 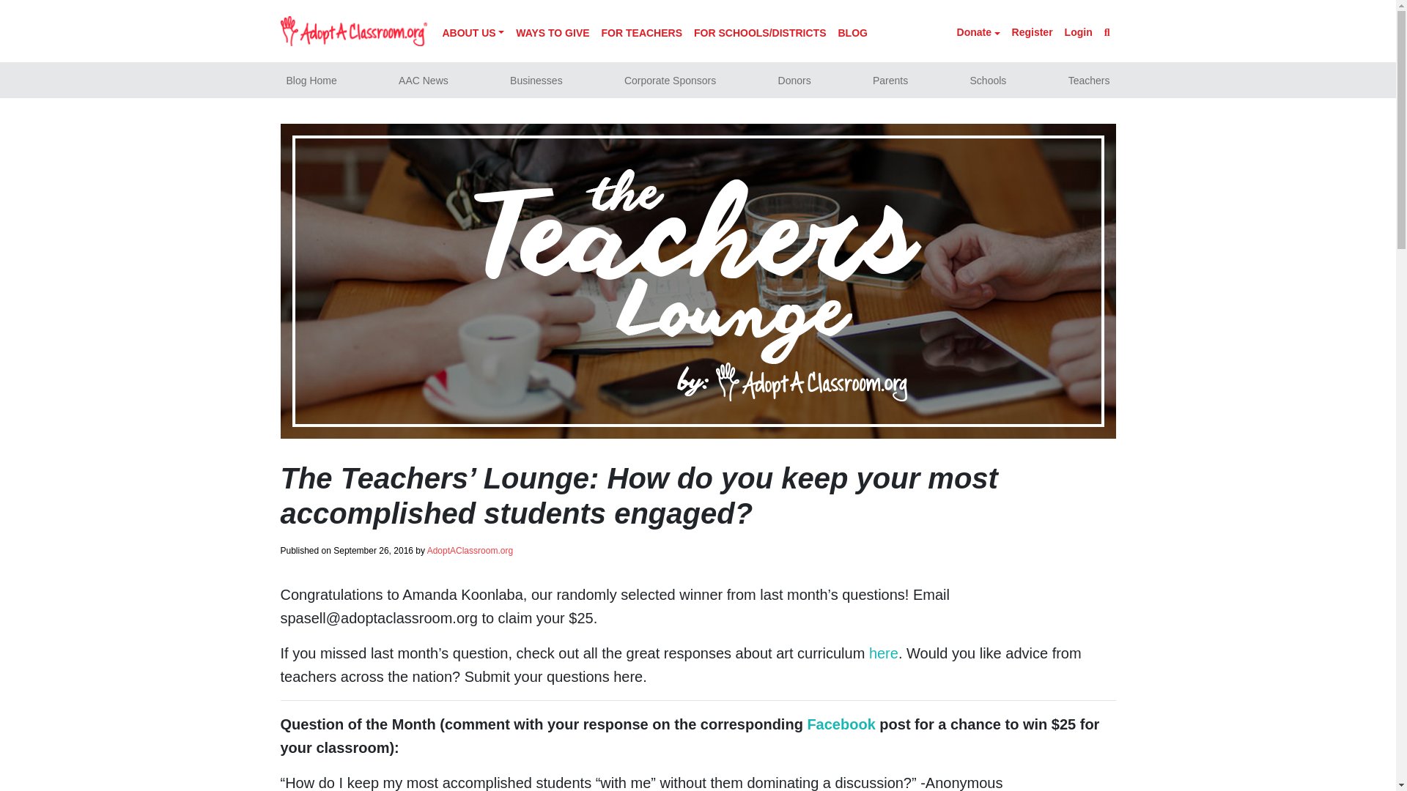 What do you see at coordinates (311, 81) in the screenshot?
I see `Blog Home` at bounding box center [311, 81].